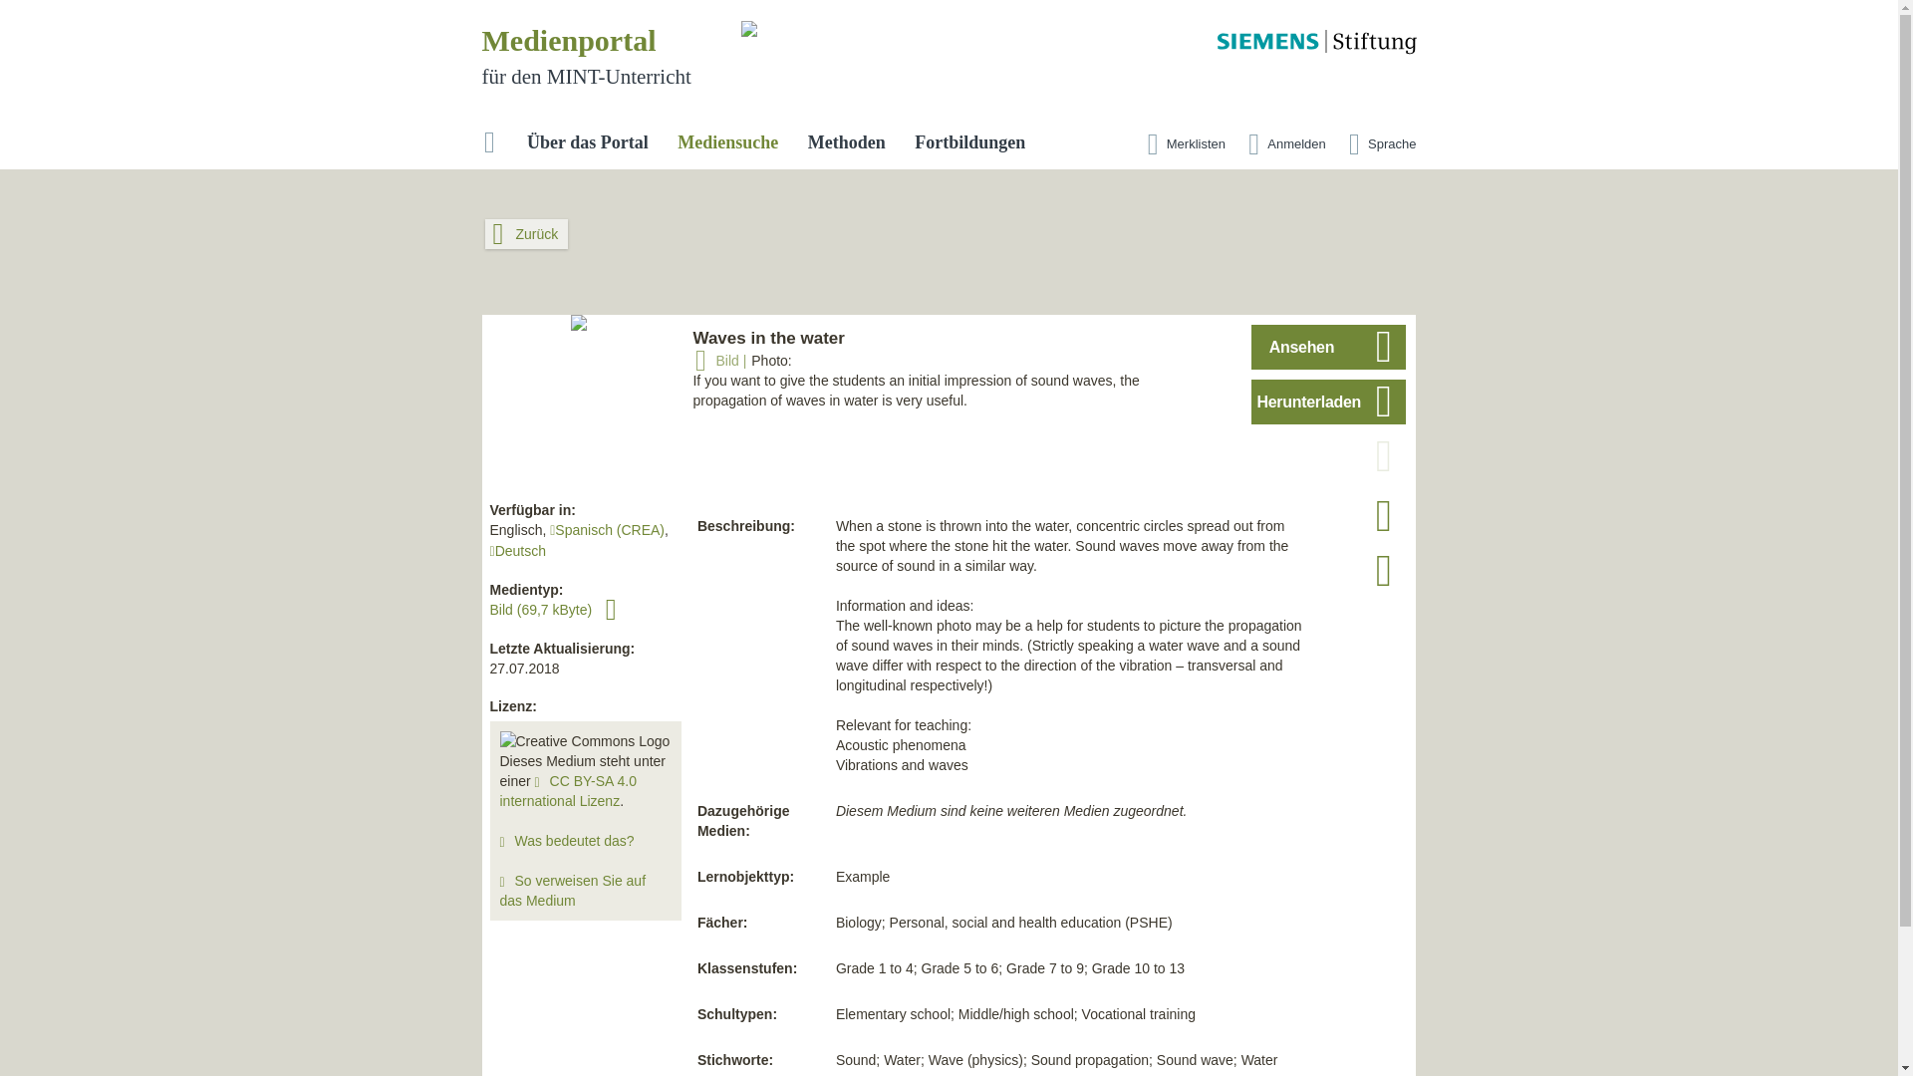 The height and width of the screenshot is (1076, 1913). I want to click on Methoden, so click(846, 143).